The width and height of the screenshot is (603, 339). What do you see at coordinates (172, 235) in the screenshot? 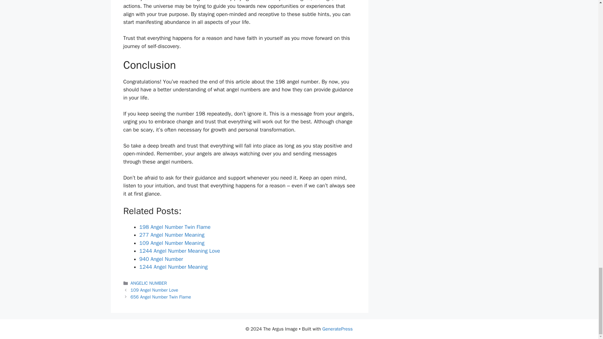
I see `277 Angel Number Meaning` at bounding box center [172, 235].